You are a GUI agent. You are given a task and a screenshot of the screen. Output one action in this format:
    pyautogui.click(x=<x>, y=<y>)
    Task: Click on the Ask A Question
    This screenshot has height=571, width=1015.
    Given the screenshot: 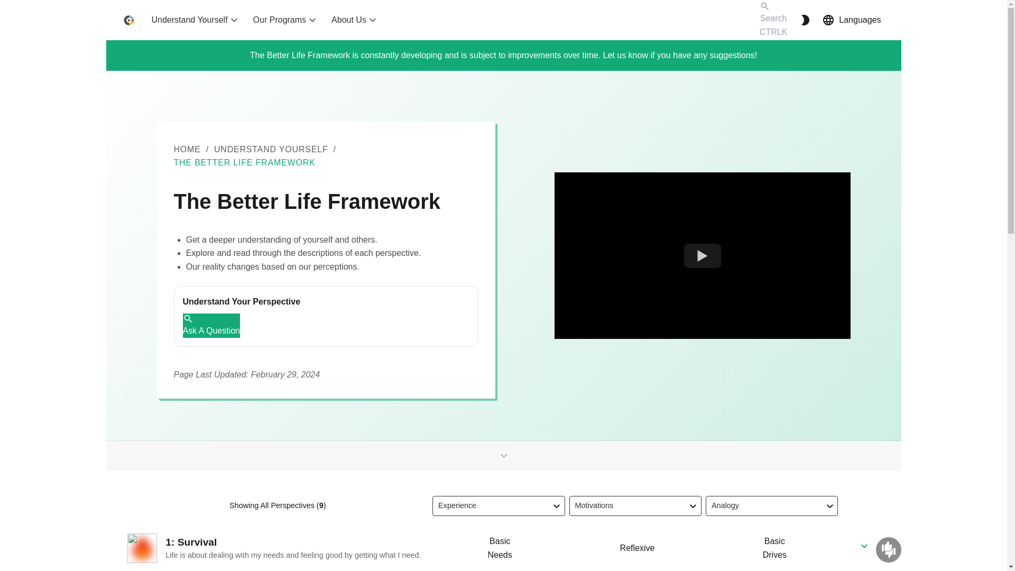 What is the action you would take?
    pyautogui.click(x=211, y=326)
    